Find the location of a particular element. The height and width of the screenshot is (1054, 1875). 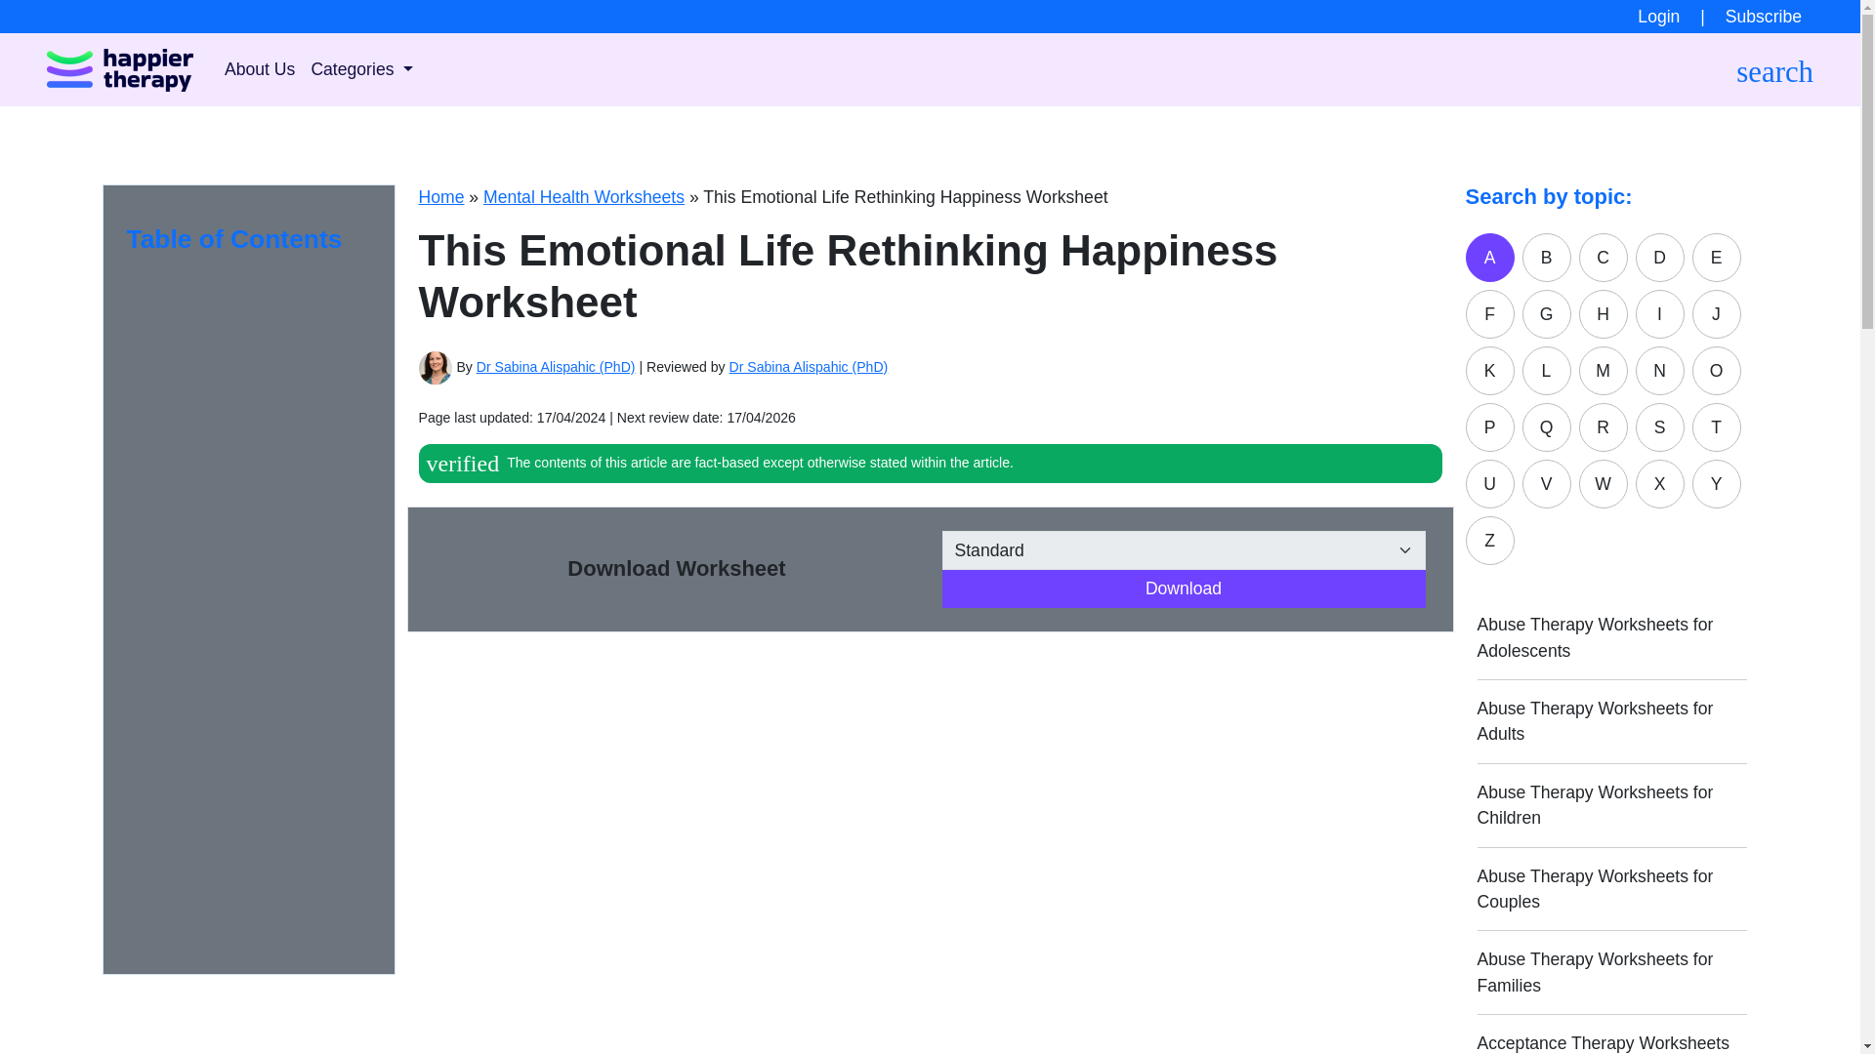

Subscribe is located at coordinates (1787, 16).